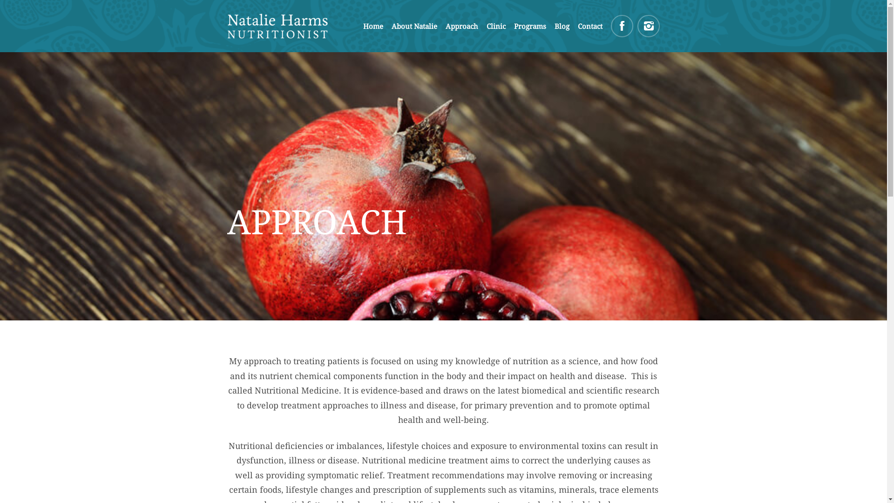 The width and height of the screenshot is (894, 503). Describe the element at coordinates (282, 26) in the screenshot. I see `Natalie Harms Nutritionist` at that location.